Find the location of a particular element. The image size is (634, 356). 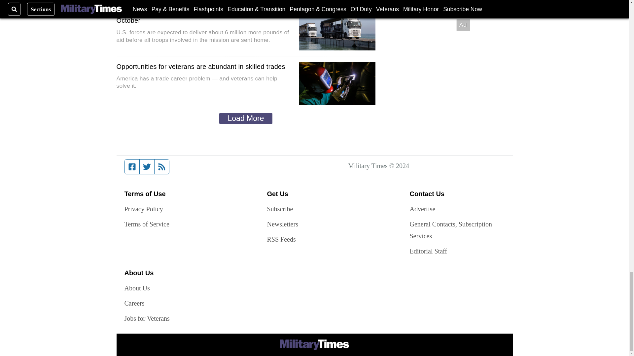

Facebook page is located at coordinates (132, 167).